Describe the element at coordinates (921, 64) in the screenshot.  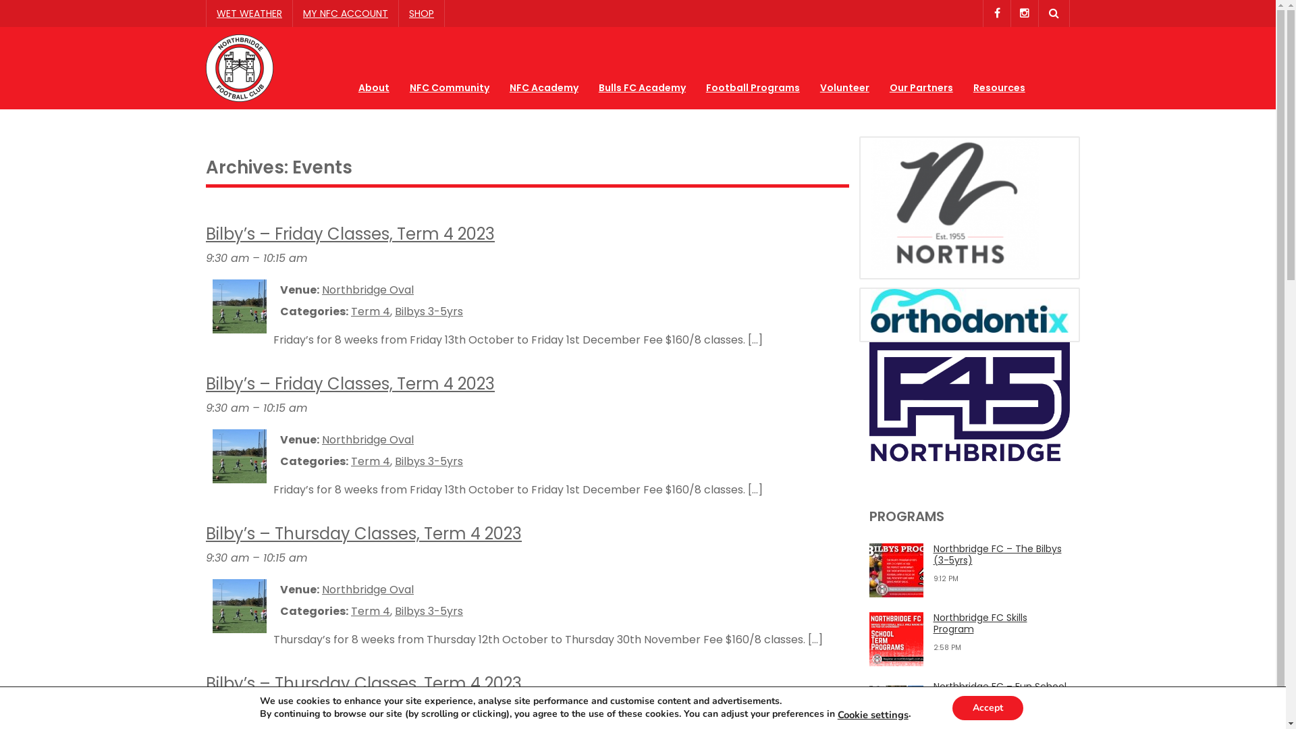
I see `Our Partners` at that location.